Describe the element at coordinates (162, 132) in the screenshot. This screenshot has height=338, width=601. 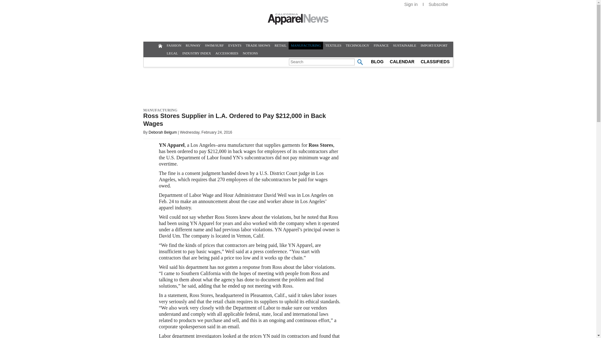
I see `Deborah Belgum` at that location.